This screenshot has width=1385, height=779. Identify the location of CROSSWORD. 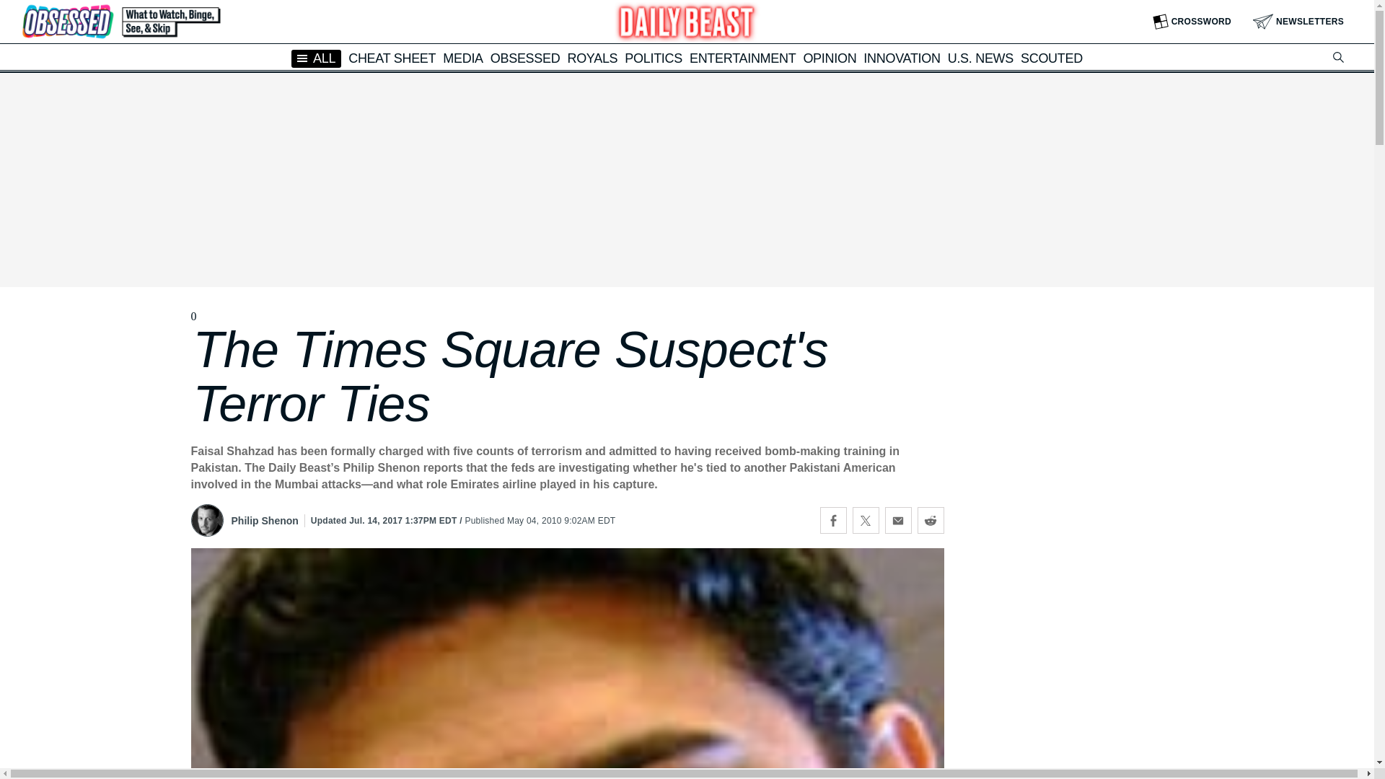
(1192, 22).